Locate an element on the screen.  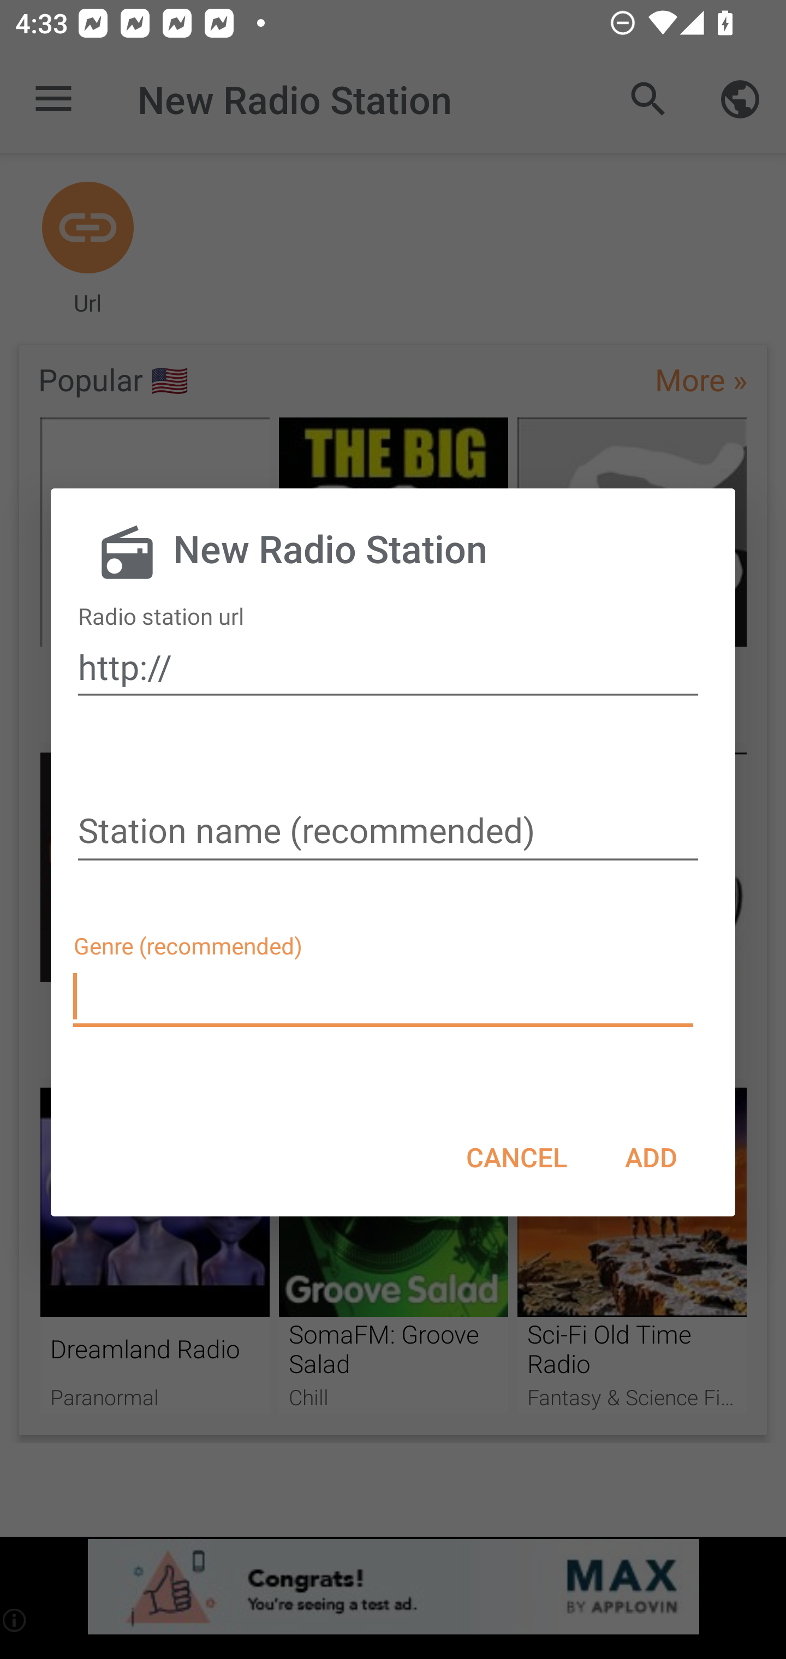
http:// is located at coordinates (388, 667).